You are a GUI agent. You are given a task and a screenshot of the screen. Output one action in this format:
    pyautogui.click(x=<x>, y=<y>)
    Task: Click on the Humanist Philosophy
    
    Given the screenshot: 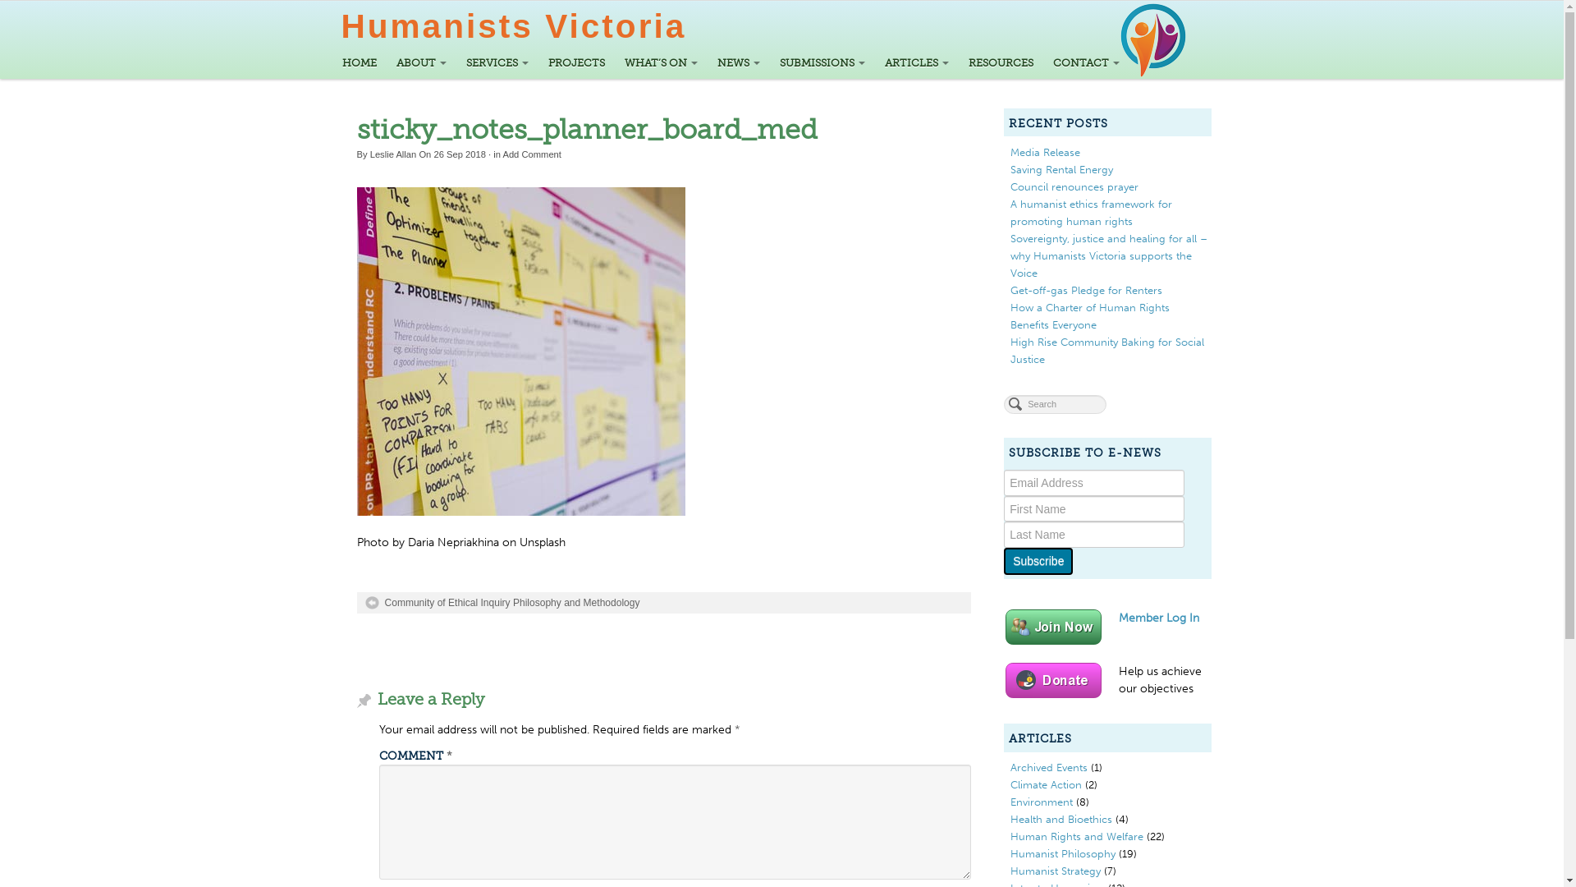 What is the action you would take?
    pyautogui.click(x=1063, y=853)
    